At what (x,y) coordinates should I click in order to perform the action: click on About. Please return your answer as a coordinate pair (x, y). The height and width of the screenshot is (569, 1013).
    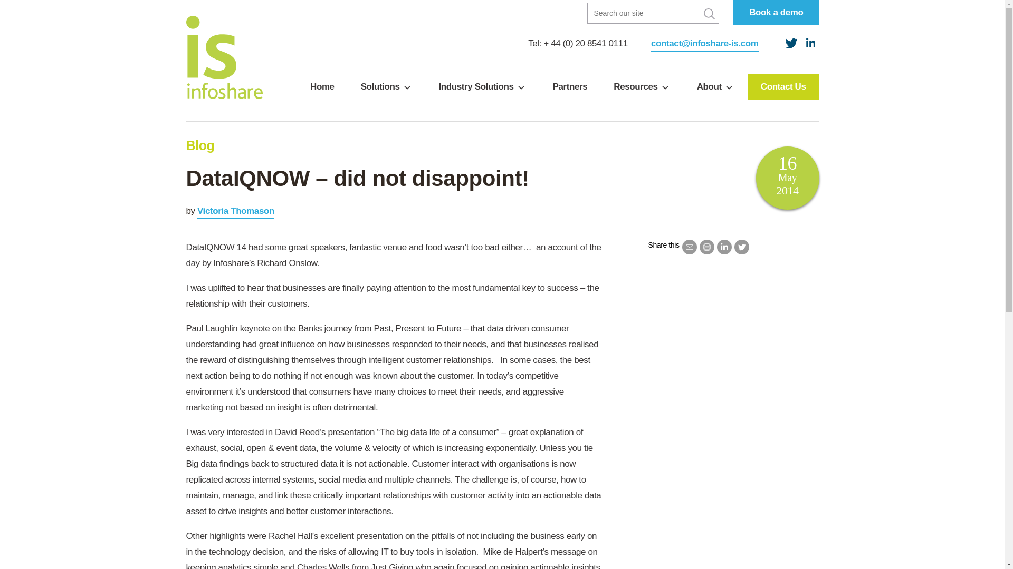
    Looking at the image, I should click on (715, 87).